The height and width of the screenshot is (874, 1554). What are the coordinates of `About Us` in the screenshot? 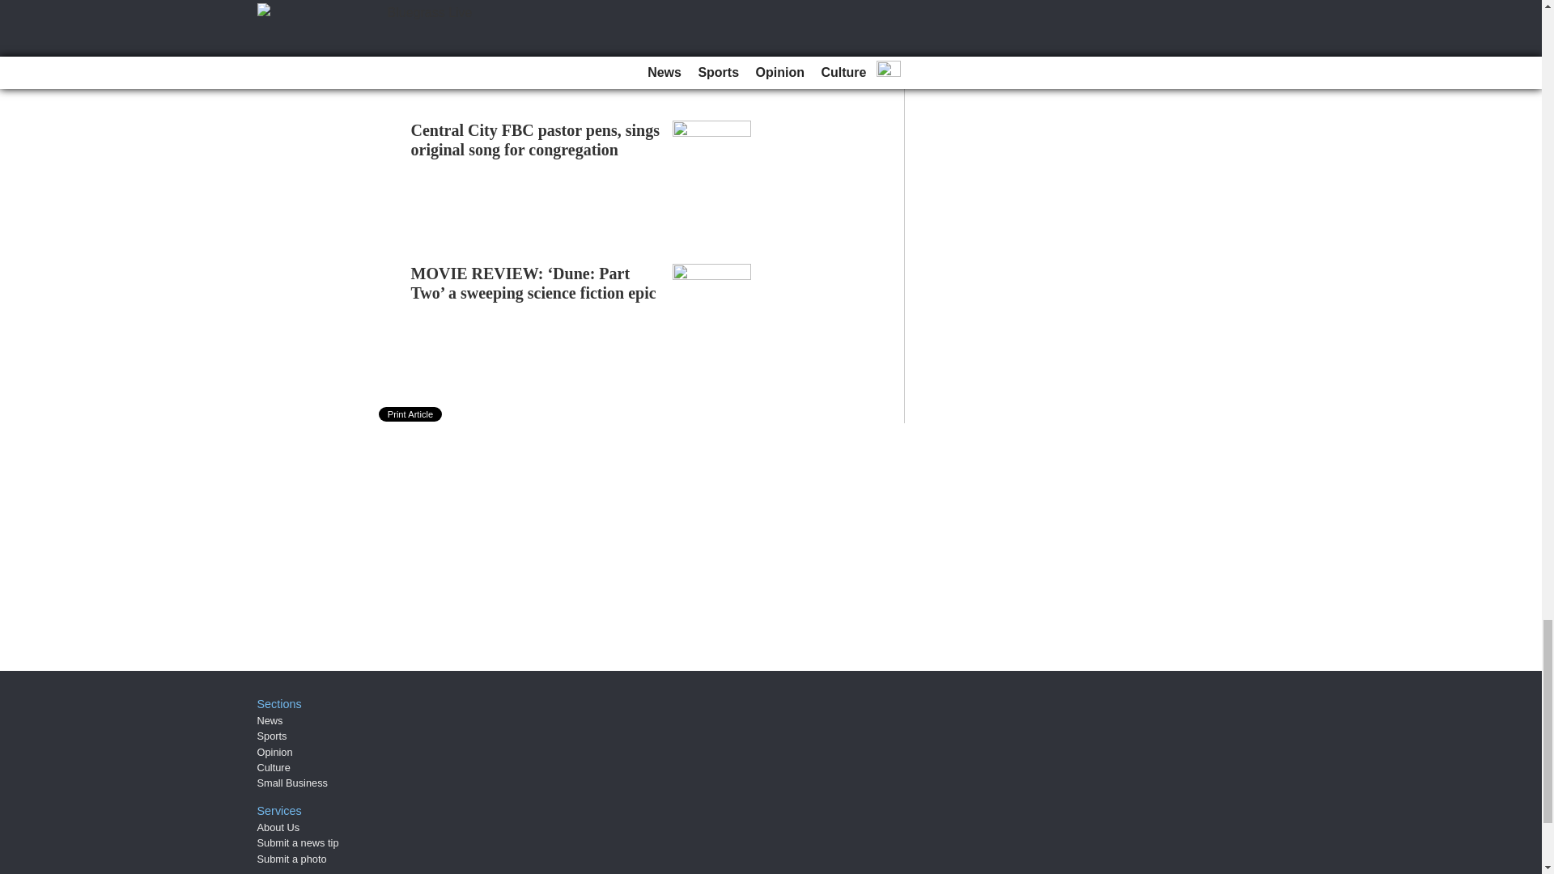 It's located at (278, 827).